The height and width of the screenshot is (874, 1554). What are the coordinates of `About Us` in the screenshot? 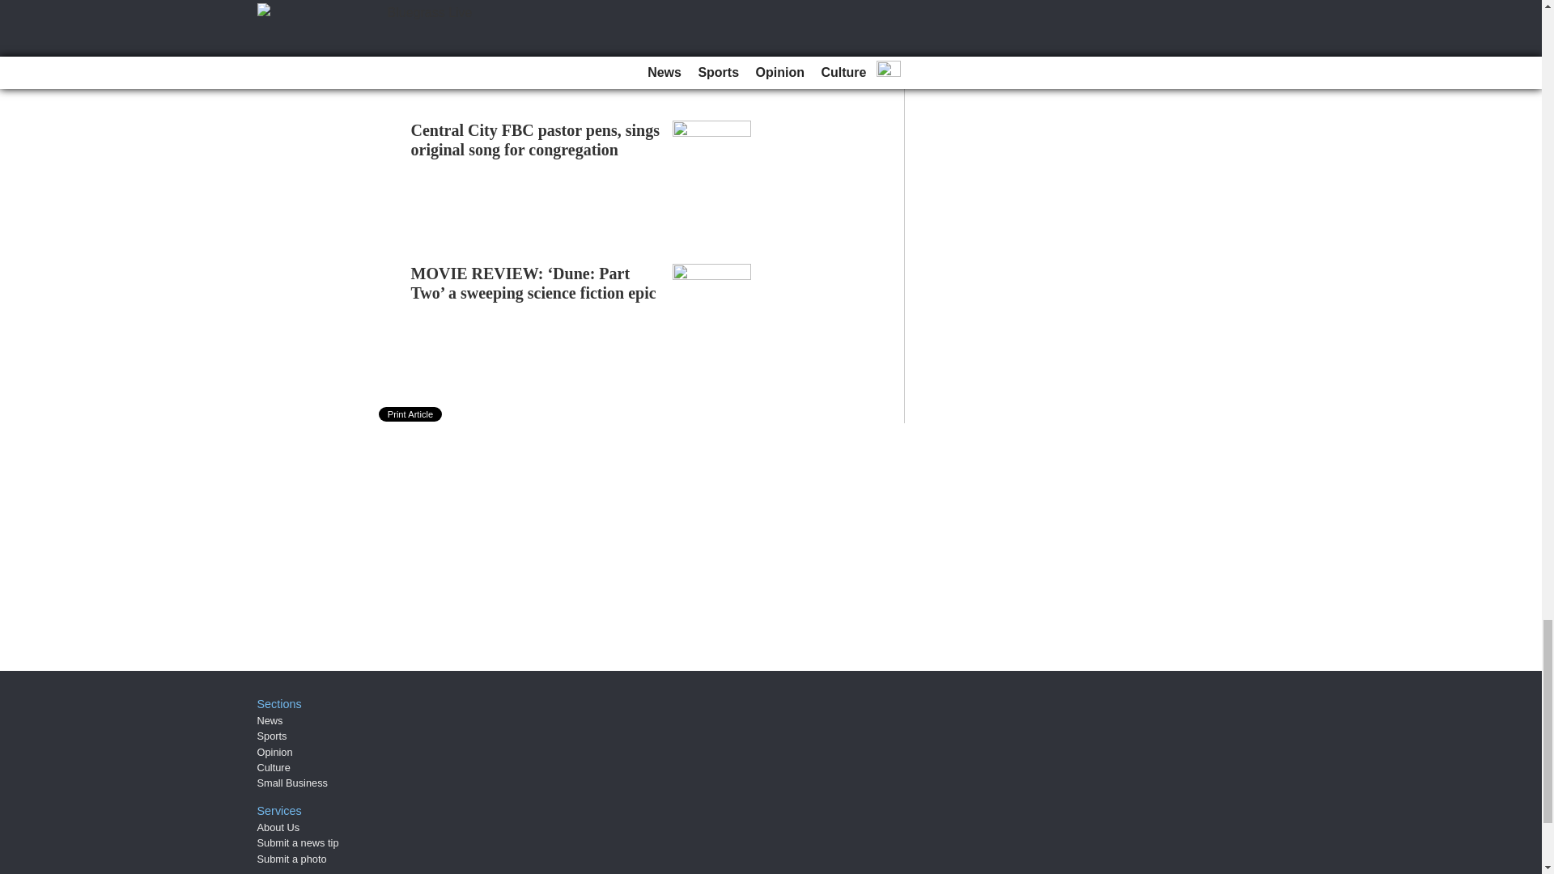 It's located at (278, 827).